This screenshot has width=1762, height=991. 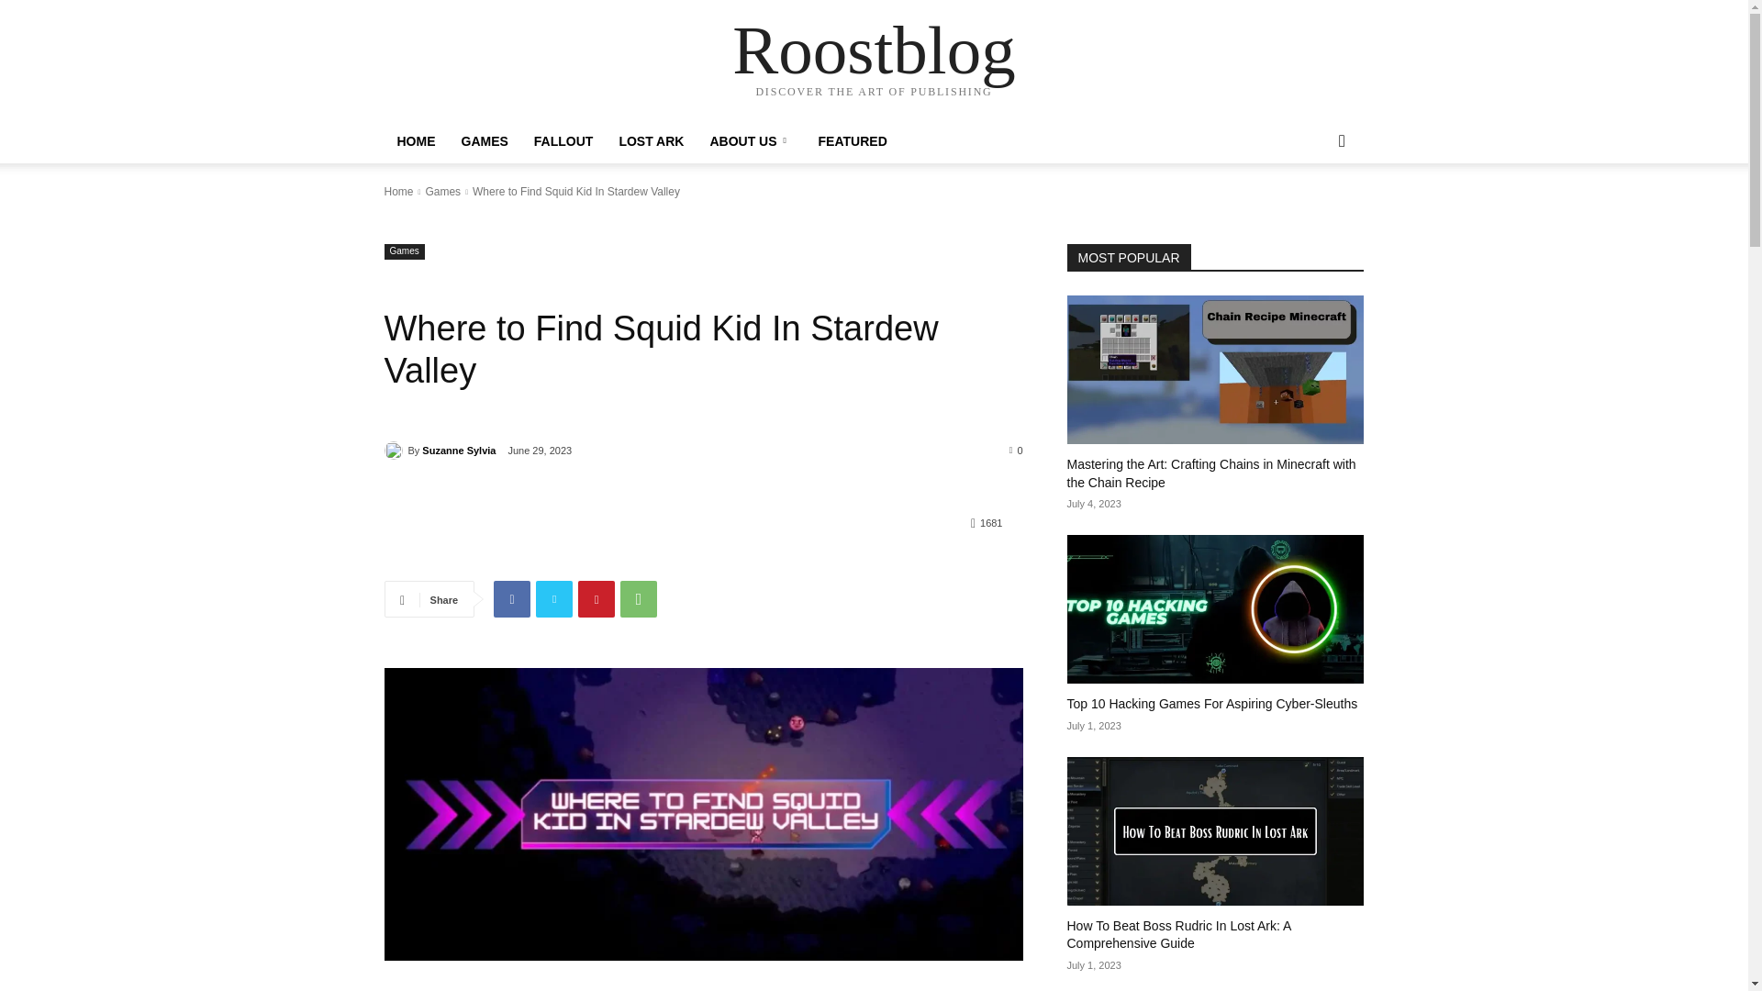 I want to click on FALLOUT, so click(x=563, y=141).